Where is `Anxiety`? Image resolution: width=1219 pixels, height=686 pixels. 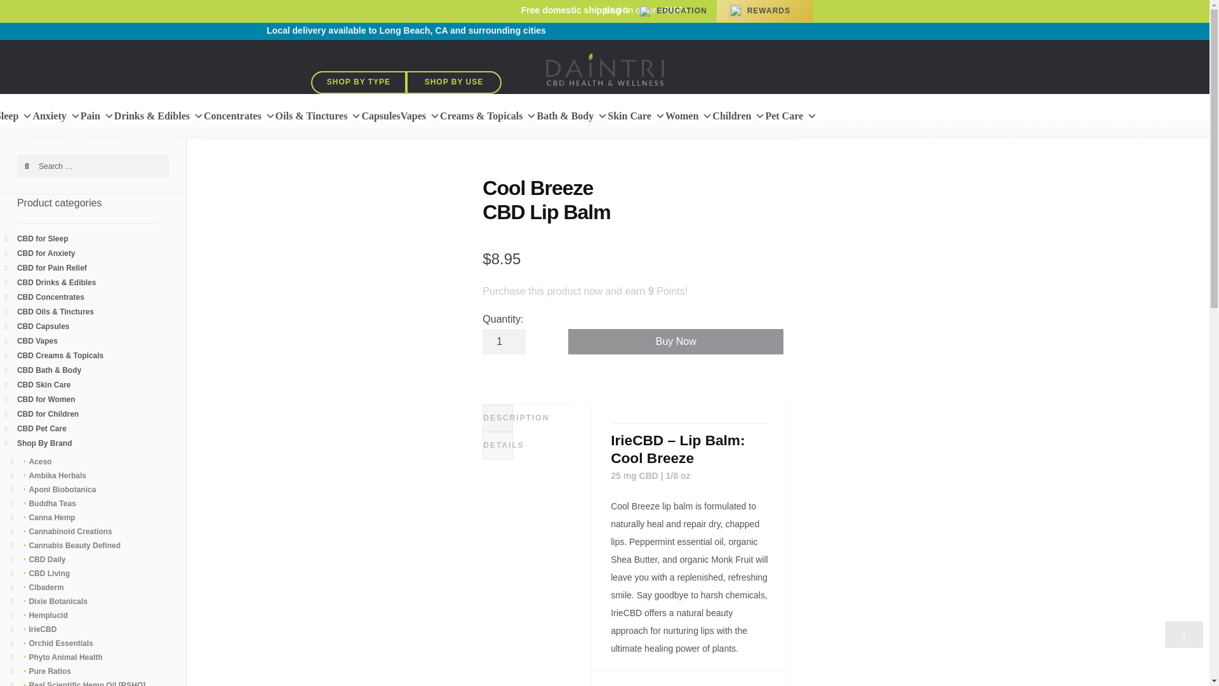
Anxiety is located at coordinates (56, 116).